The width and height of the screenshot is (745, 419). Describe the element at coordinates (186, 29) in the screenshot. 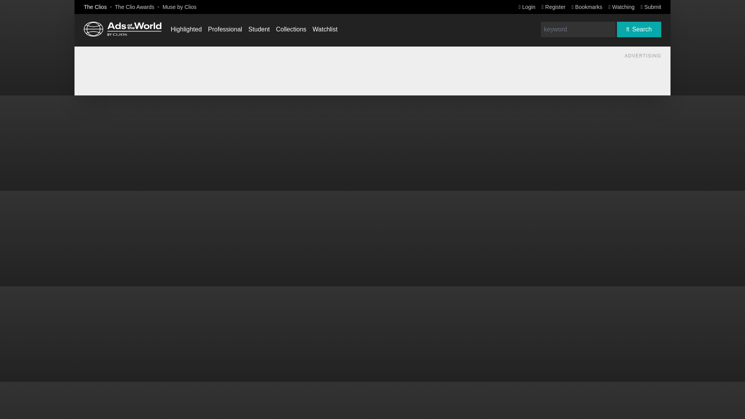

I see `Highlighted` at that location.